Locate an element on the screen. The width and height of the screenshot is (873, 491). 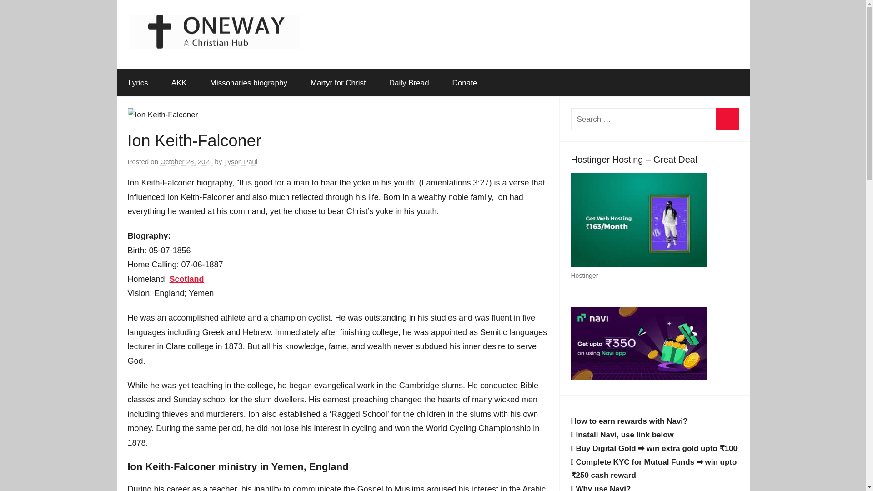
Search for: is located at coordinates (655, 119).